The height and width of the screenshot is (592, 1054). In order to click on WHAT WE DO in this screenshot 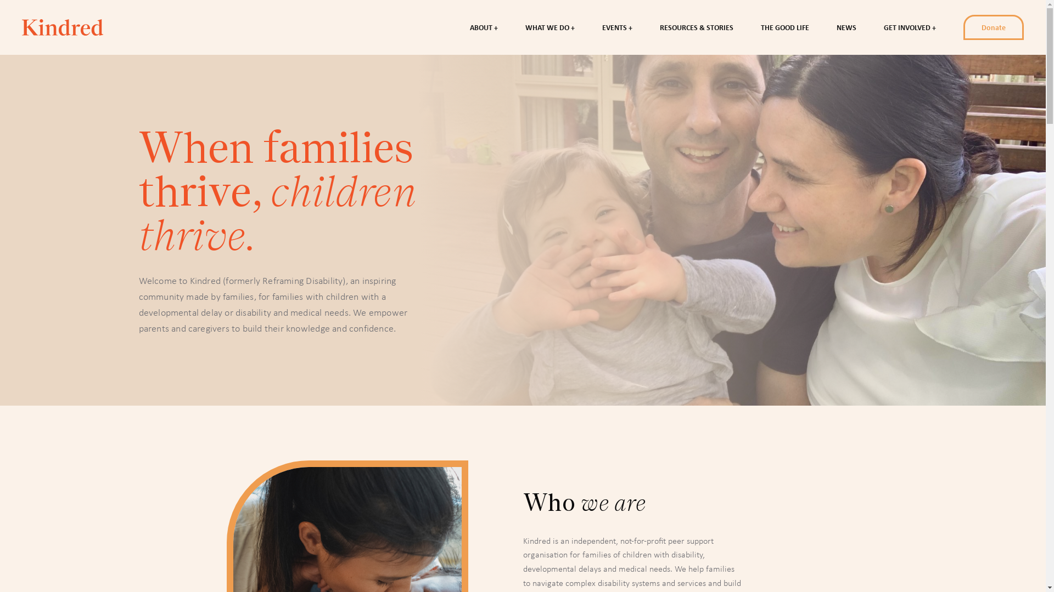, I will do `click(550, 27)`.